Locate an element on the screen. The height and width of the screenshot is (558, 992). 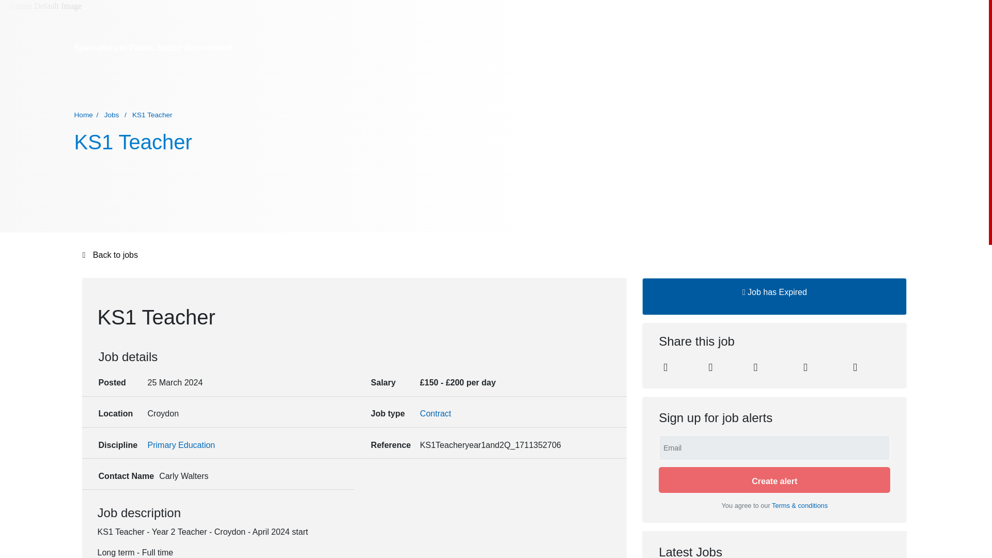
Clients is located at coordinates (629, 87).